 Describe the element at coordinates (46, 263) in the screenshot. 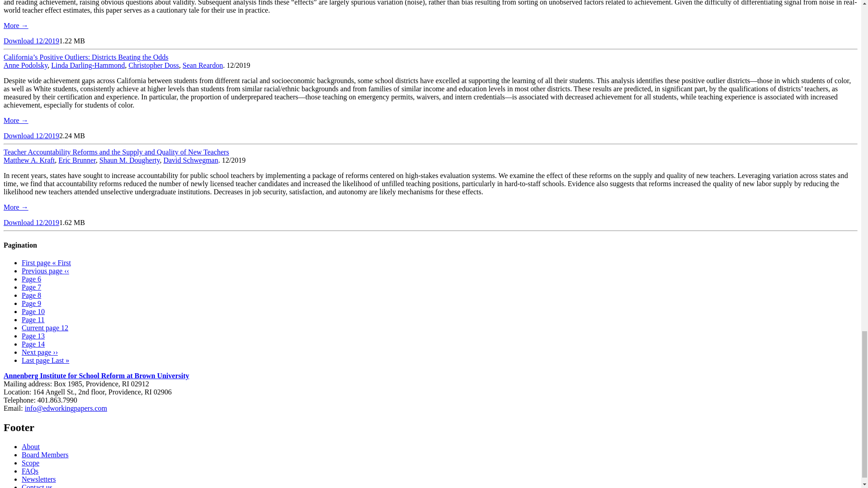

I see `Go to first page` at that location.